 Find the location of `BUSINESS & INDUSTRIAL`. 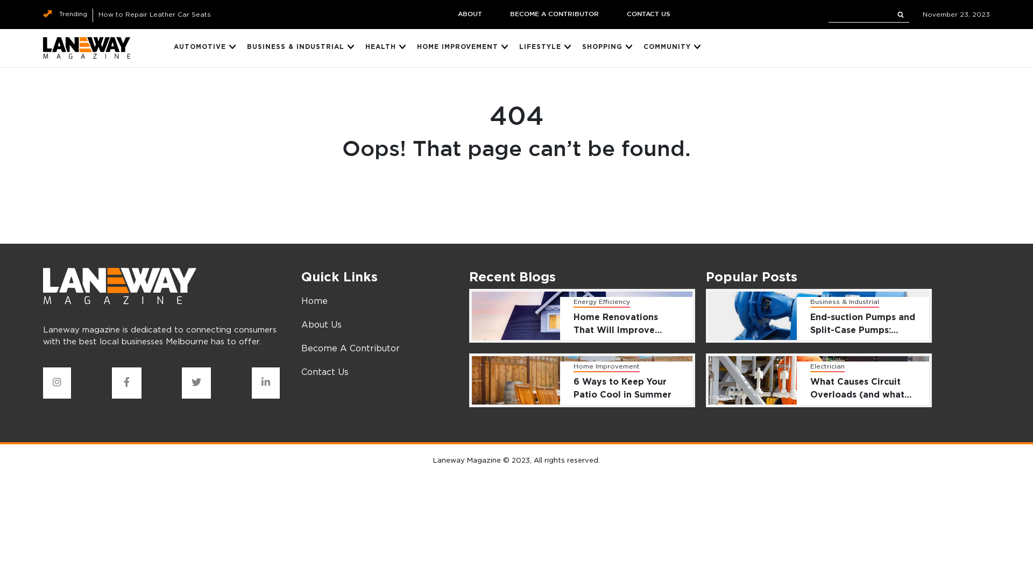

BUSINESS & INDUSTRIAL is located at coordinates (296, 48).